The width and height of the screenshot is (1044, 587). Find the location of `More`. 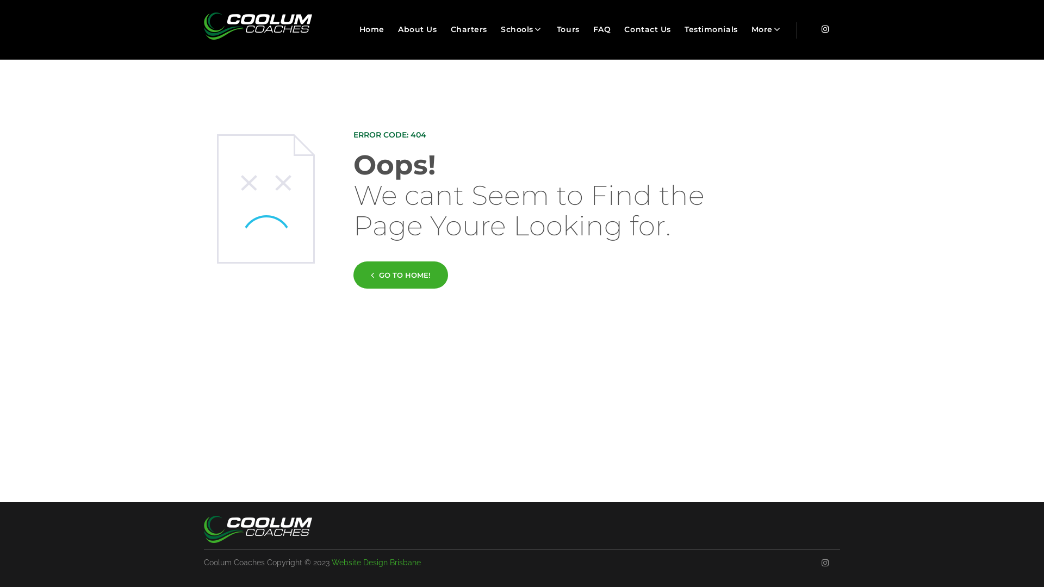

More is located at coordinates (767, 29).